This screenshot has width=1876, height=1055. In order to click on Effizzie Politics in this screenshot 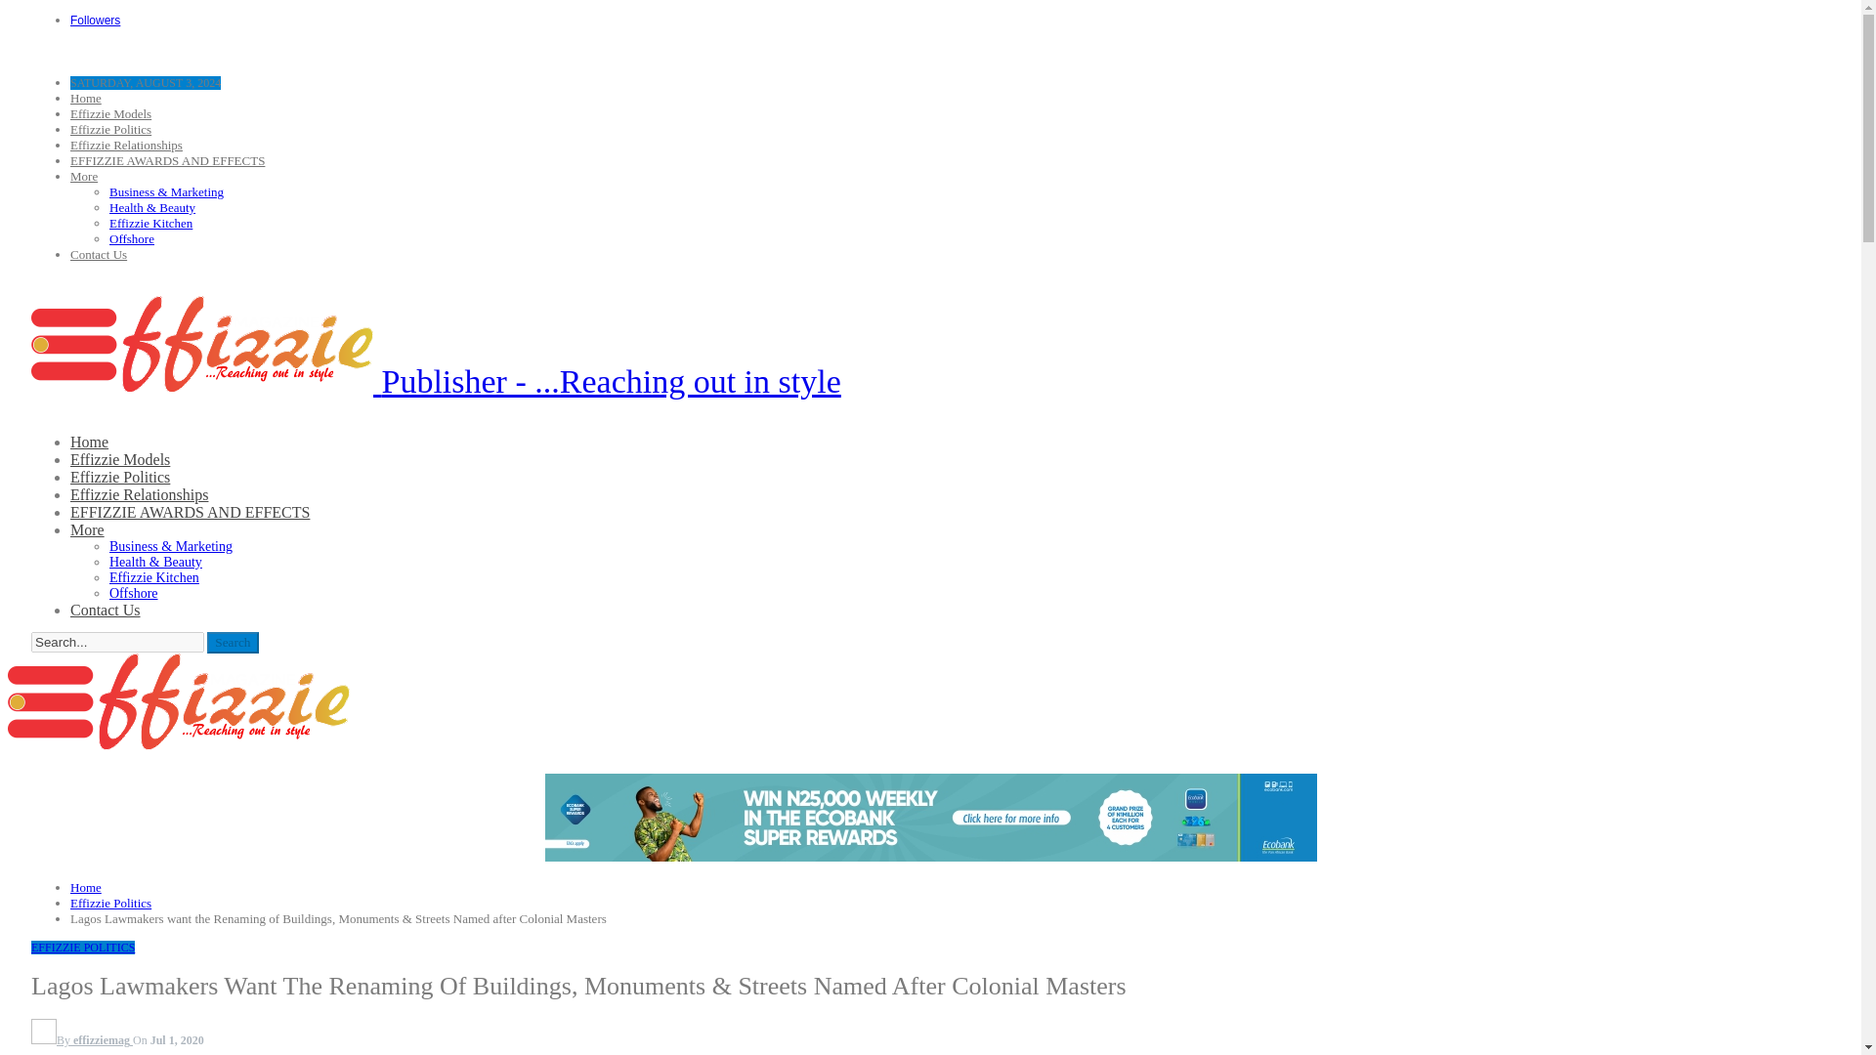, I will do `click(120, 477)`.